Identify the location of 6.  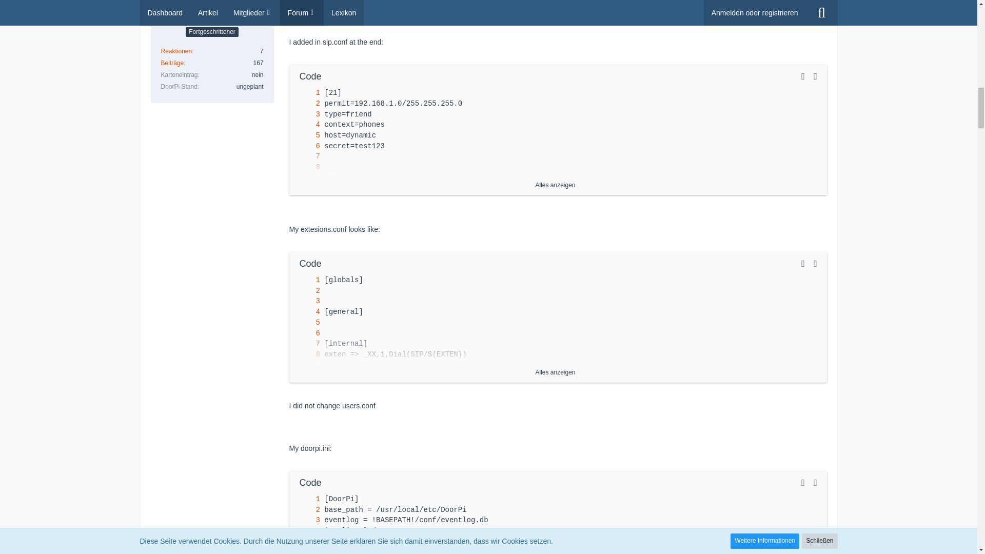
(307, 146).